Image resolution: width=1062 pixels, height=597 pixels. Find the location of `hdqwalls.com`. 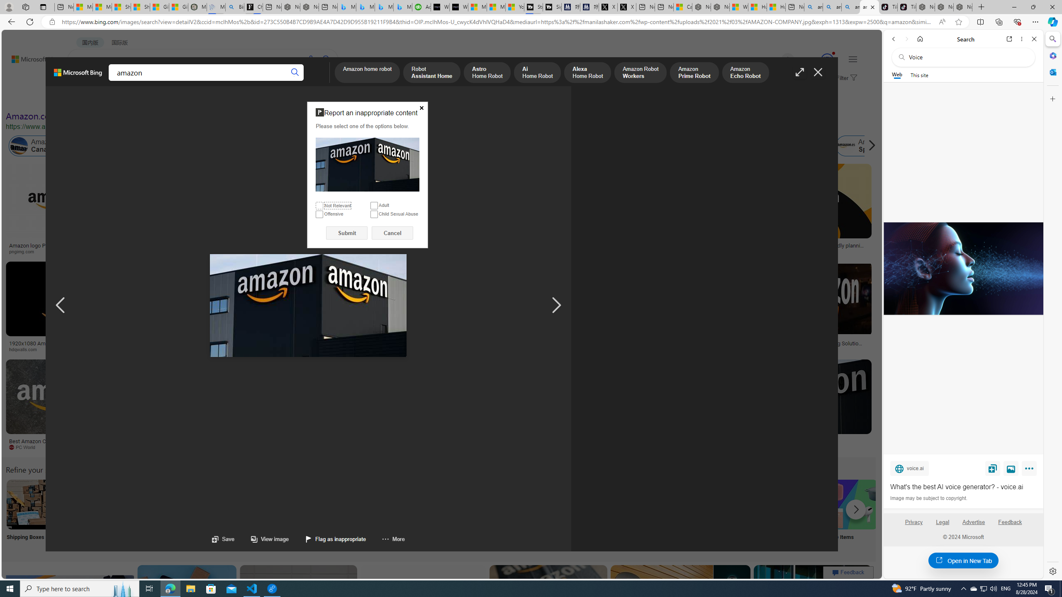

hdqwalls.com is located at coordinates (70, 349).